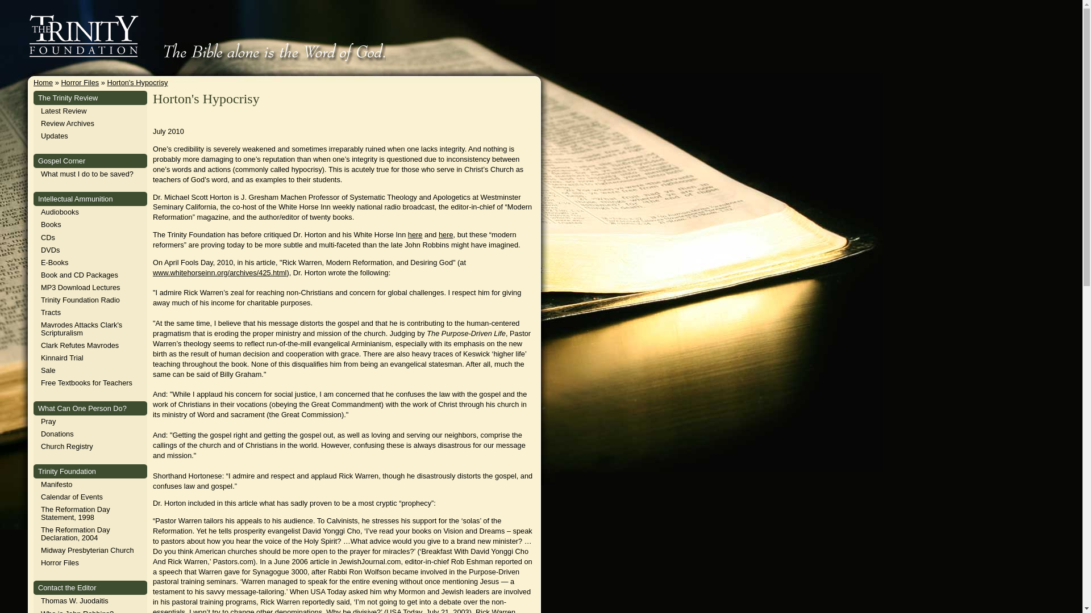 The width and height of the screenshot is (1091, 613). I want to click on Latest Review, so click(64, 111).